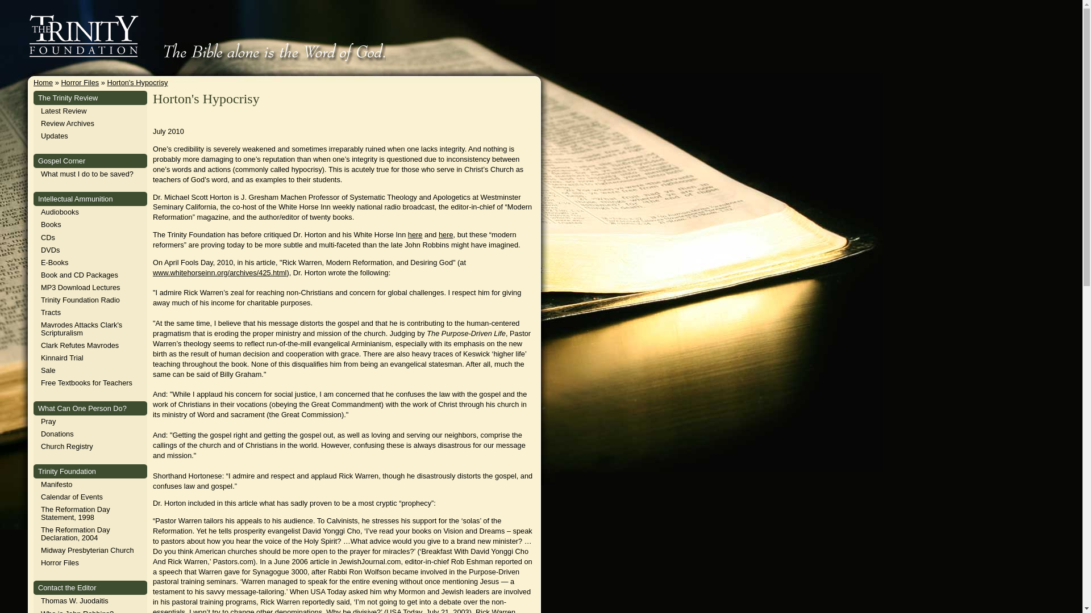 The width and height of the screenshot is (1091, 613). I want to click on Latest Review, so click(64, 111).